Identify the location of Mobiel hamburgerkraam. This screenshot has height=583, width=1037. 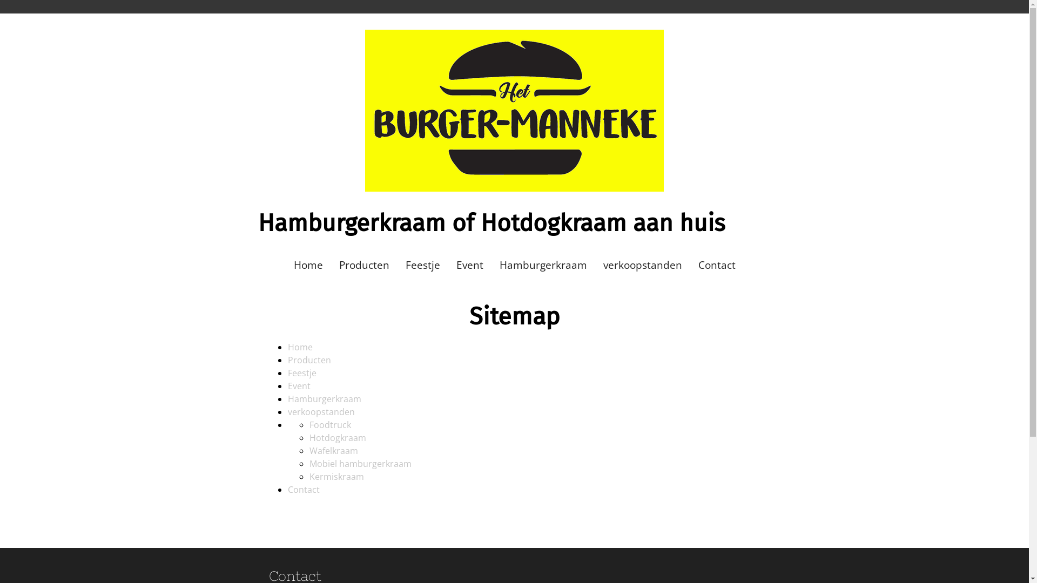
(360, 464).